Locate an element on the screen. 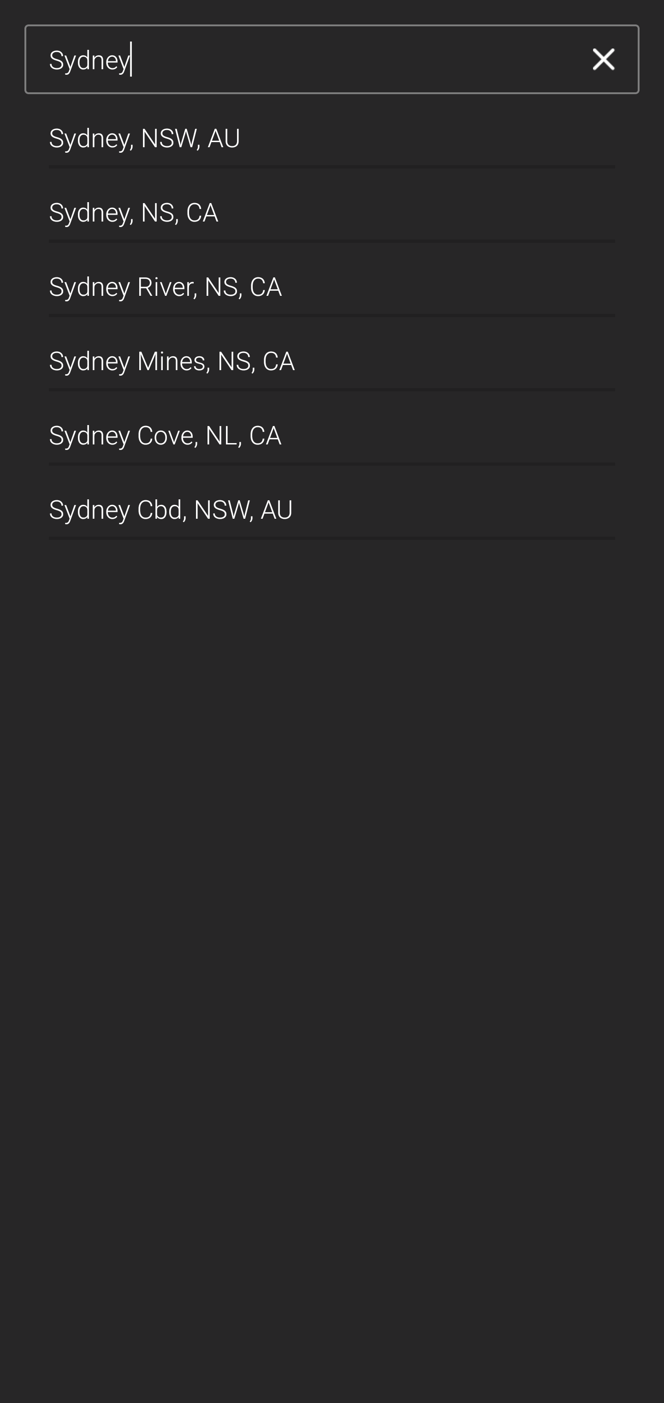 The image size is (664, 1403). Sydney, NSW, AU is located at coordinates (332, 131).